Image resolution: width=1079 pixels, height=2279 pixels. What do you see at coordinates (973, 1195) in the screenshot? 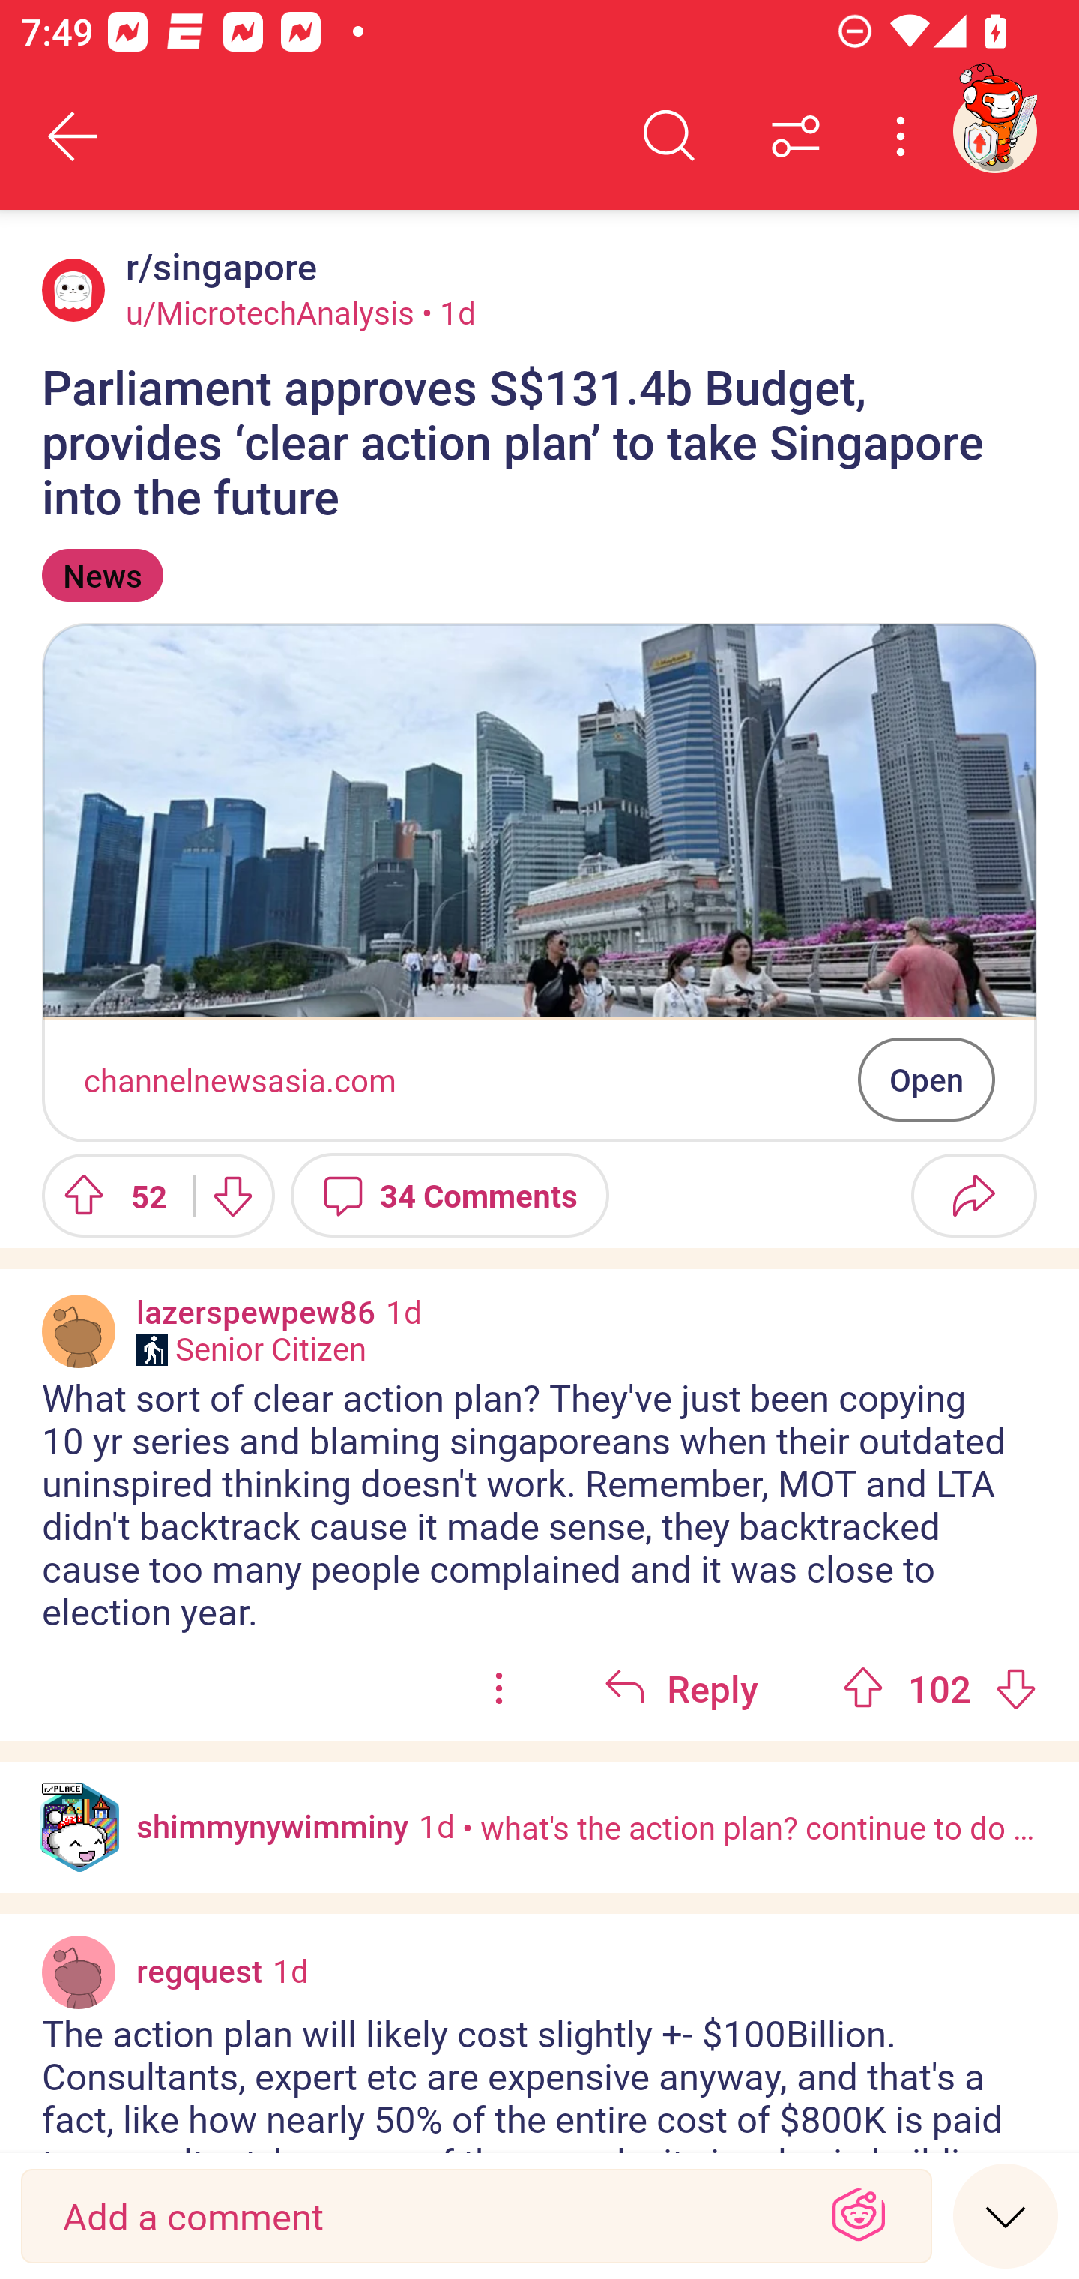
I see `Share` at bounding box center [973, 1195].